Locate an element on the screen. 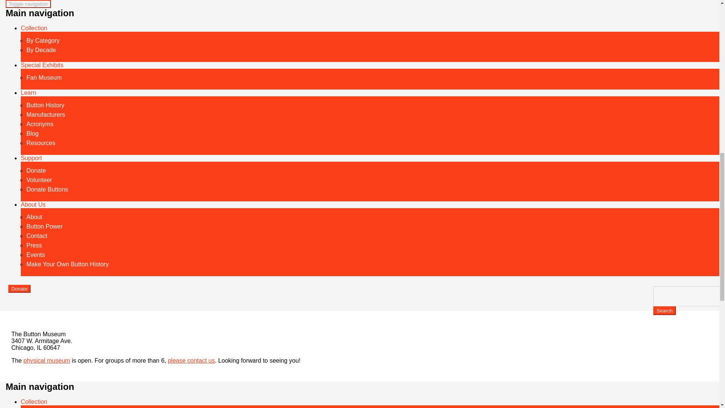 This screenshot has height=408, width=725. Collection is located at coordinates (34, 402).